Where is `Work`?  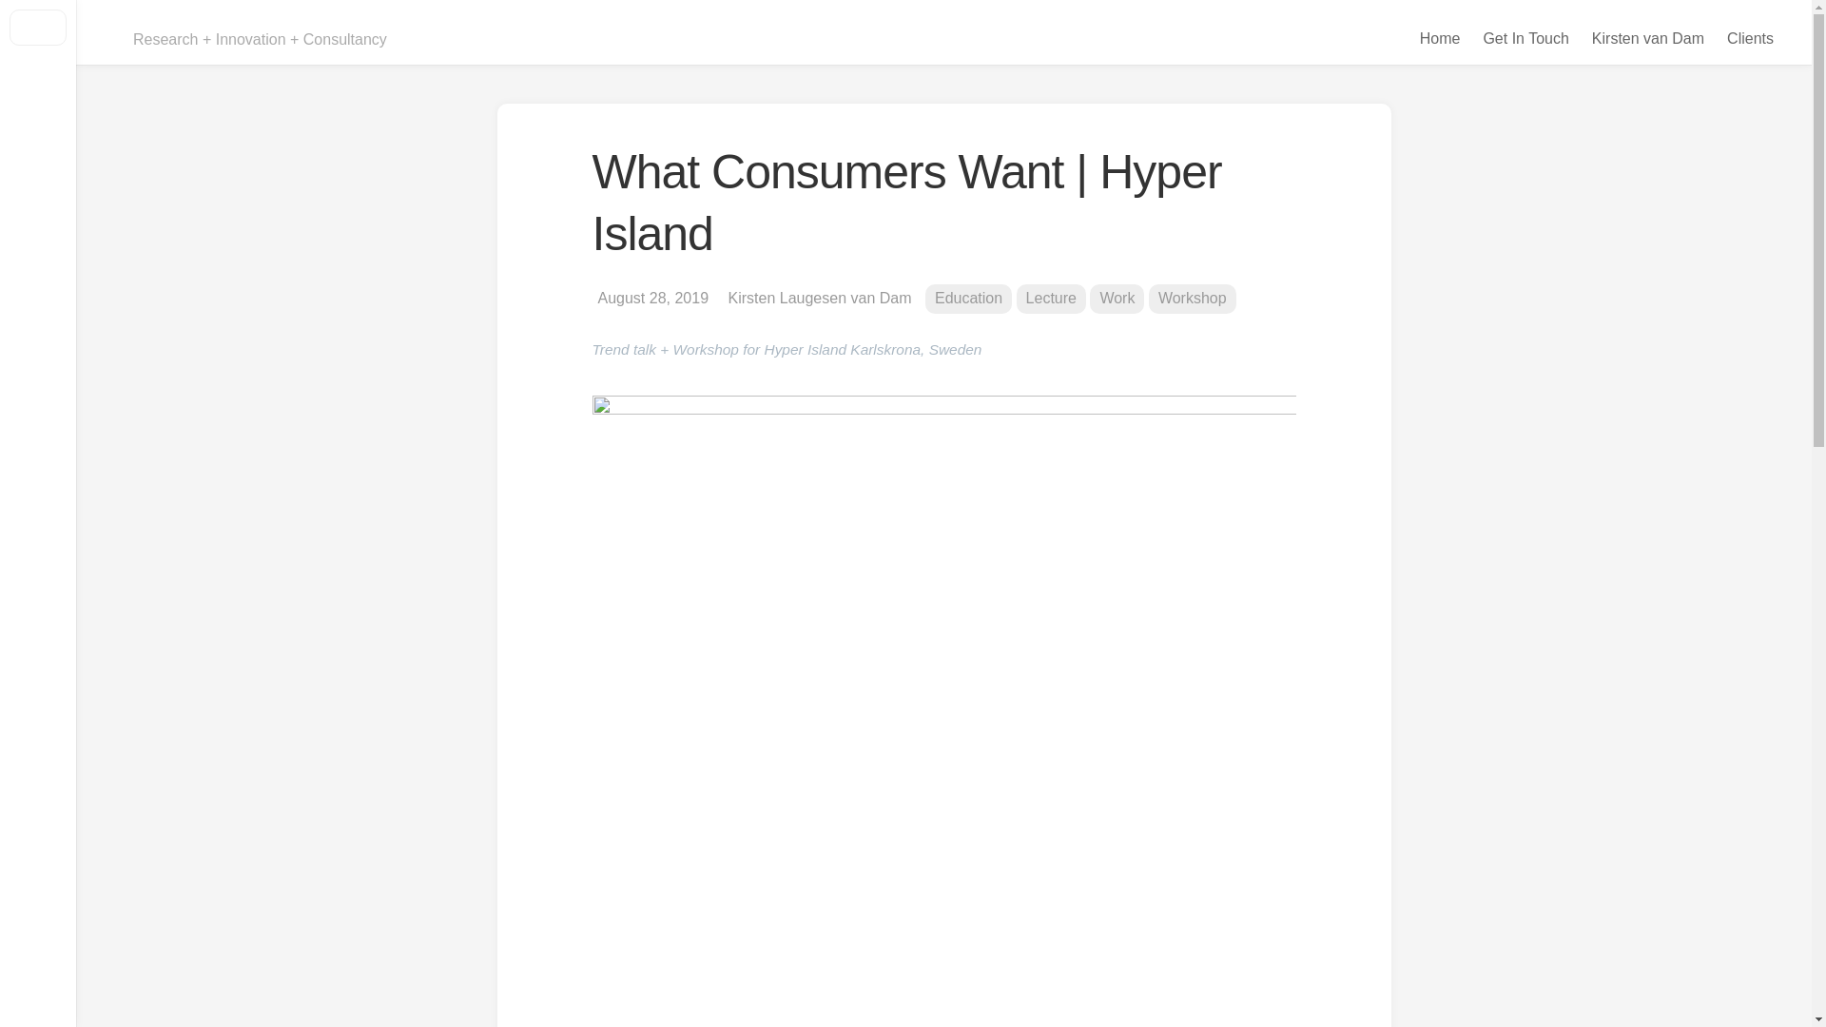 Work is located at coordinates (1117, 299).